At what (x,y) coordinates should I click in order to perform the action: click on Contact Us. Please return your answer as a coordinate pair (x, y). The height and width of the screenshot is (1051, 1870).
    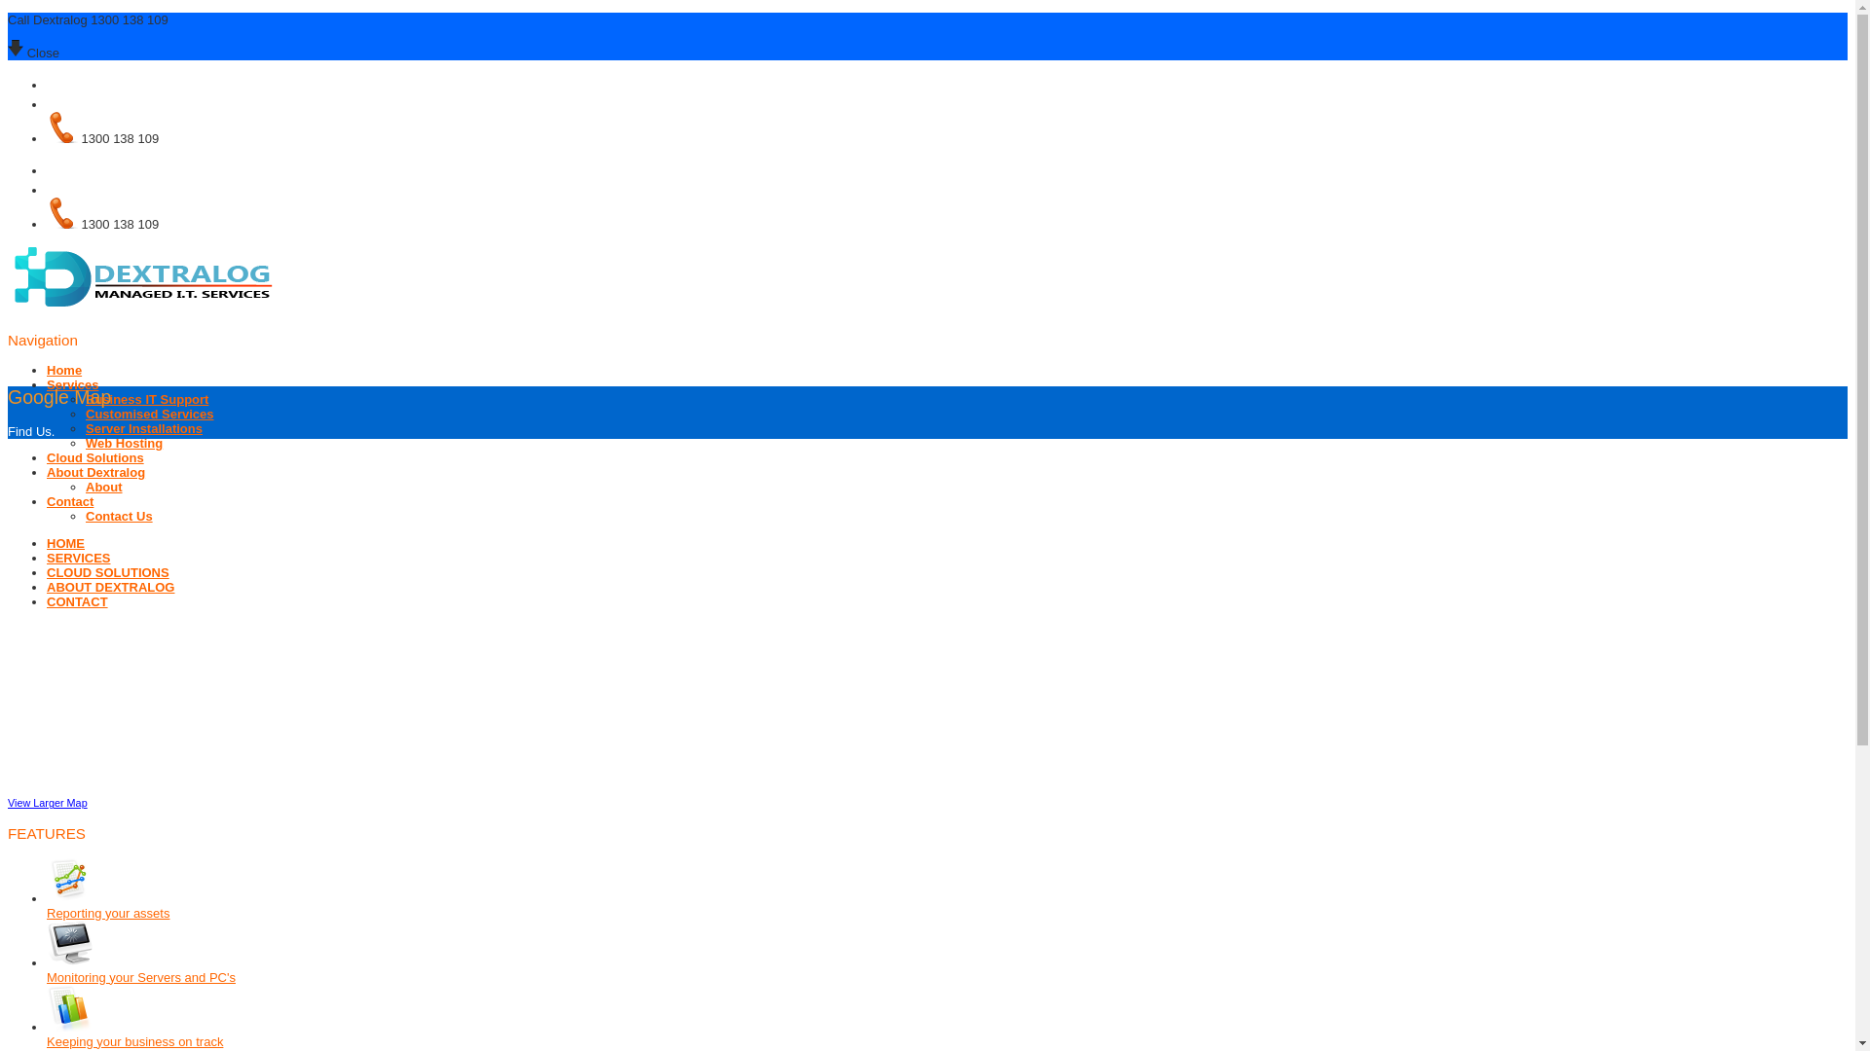
    Looking at the image, I should click on (119, 516).